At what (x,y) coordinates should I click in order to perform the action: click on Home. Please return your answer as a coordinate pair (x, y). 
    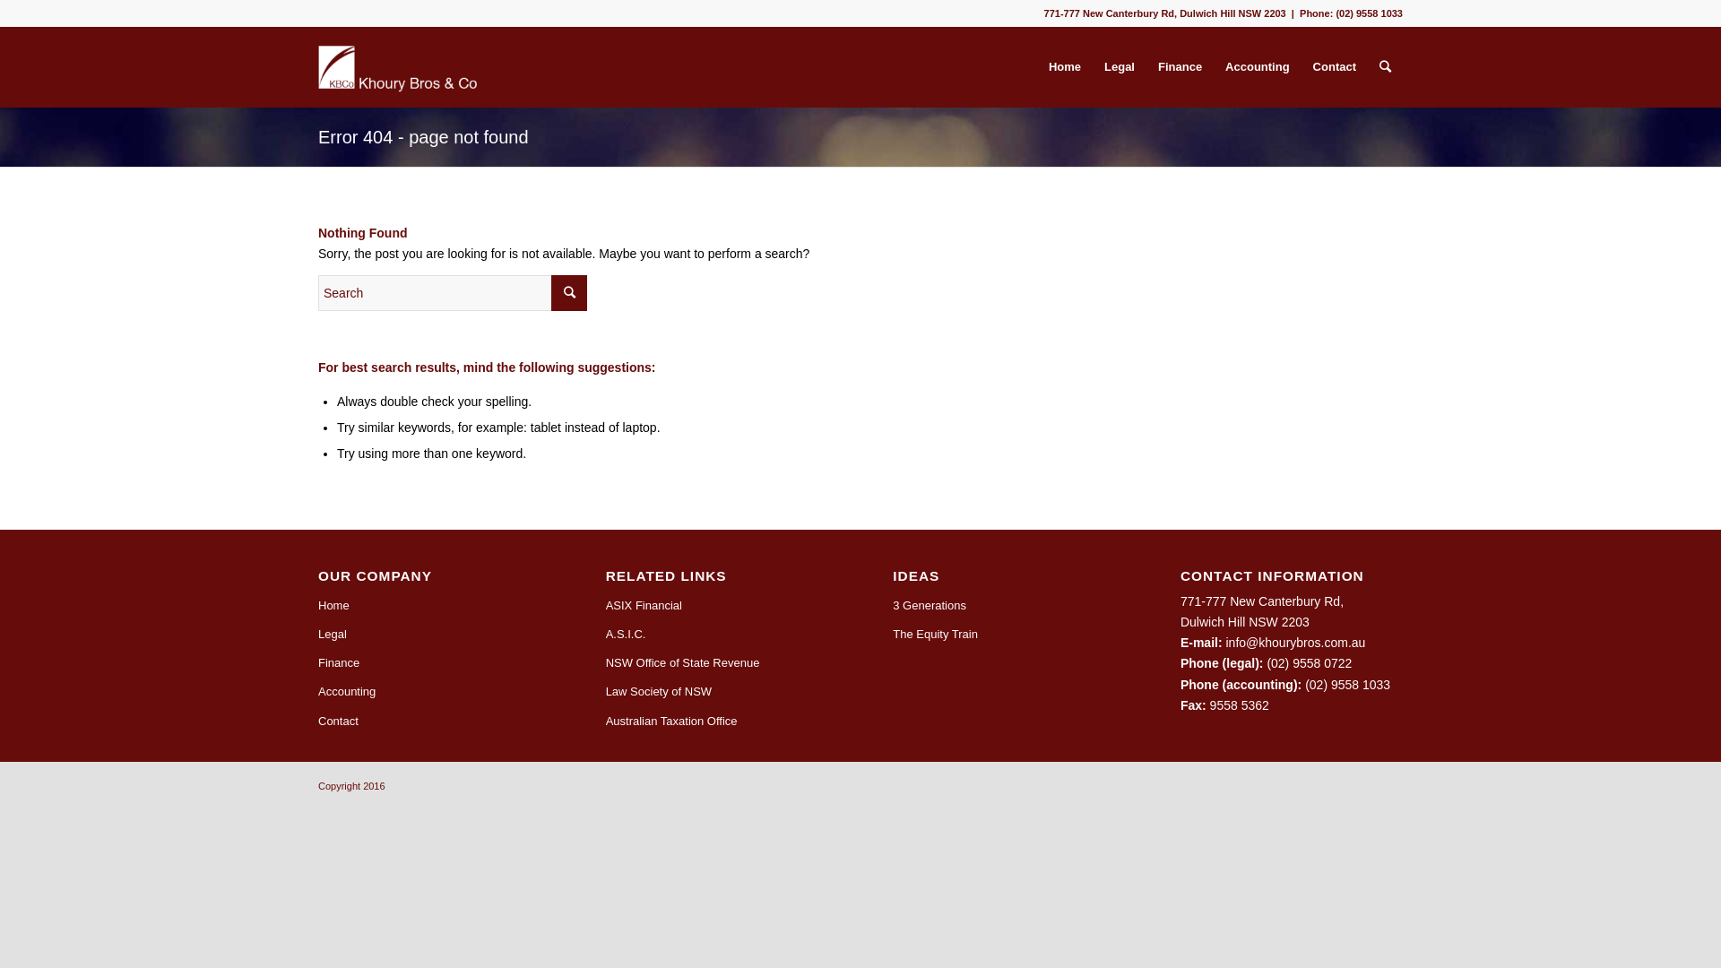
    Looking at the image, I should click on (1065, 67).